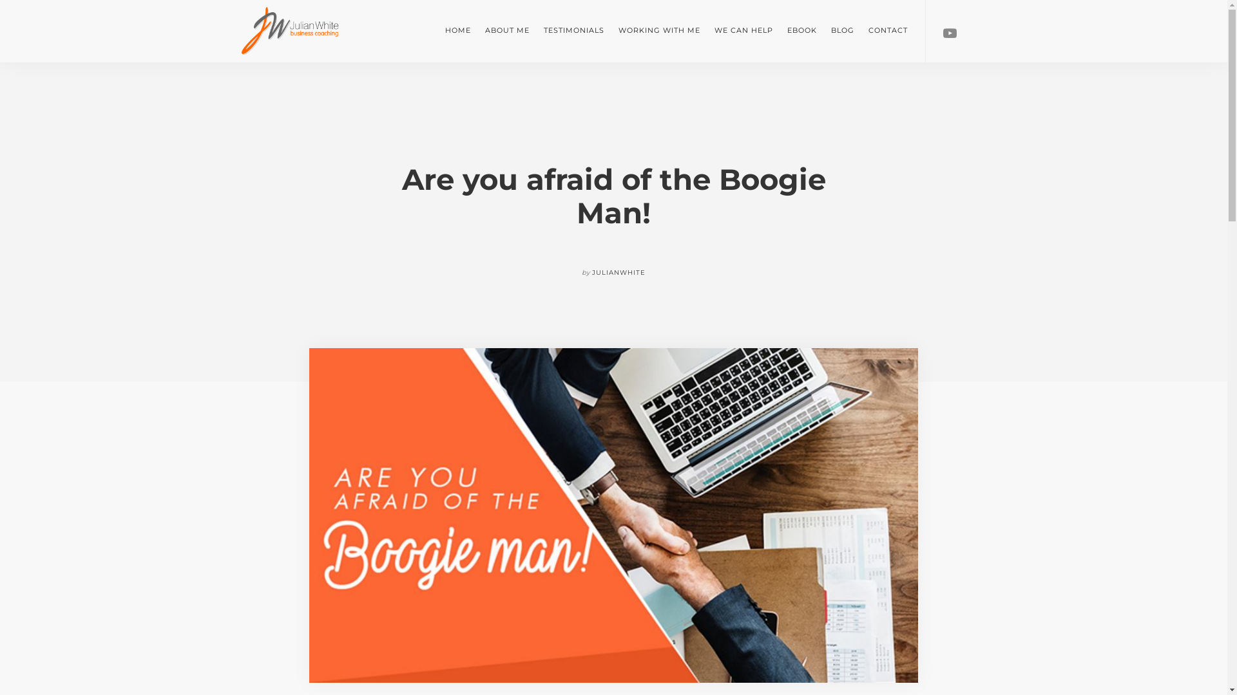 The height and width of the screenshot is (695, 1237). Describe the element at coordinates (802, 30) in the screenshot. I see `EBOOK` at that location.